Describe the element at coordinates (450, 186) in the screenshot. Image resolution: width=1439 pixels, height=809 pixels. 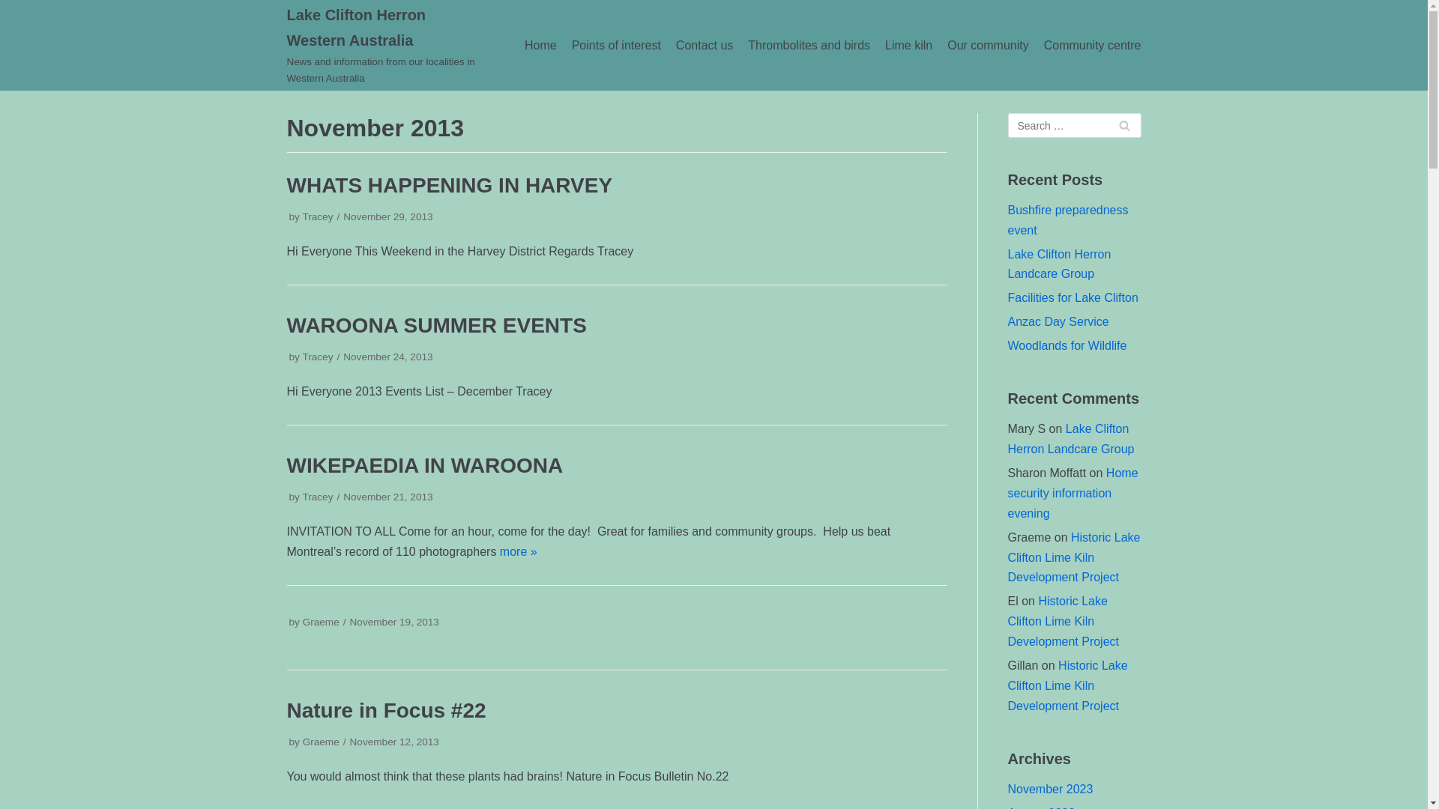
I see `WHATS HAPPENING IN HARVEY` at that location.